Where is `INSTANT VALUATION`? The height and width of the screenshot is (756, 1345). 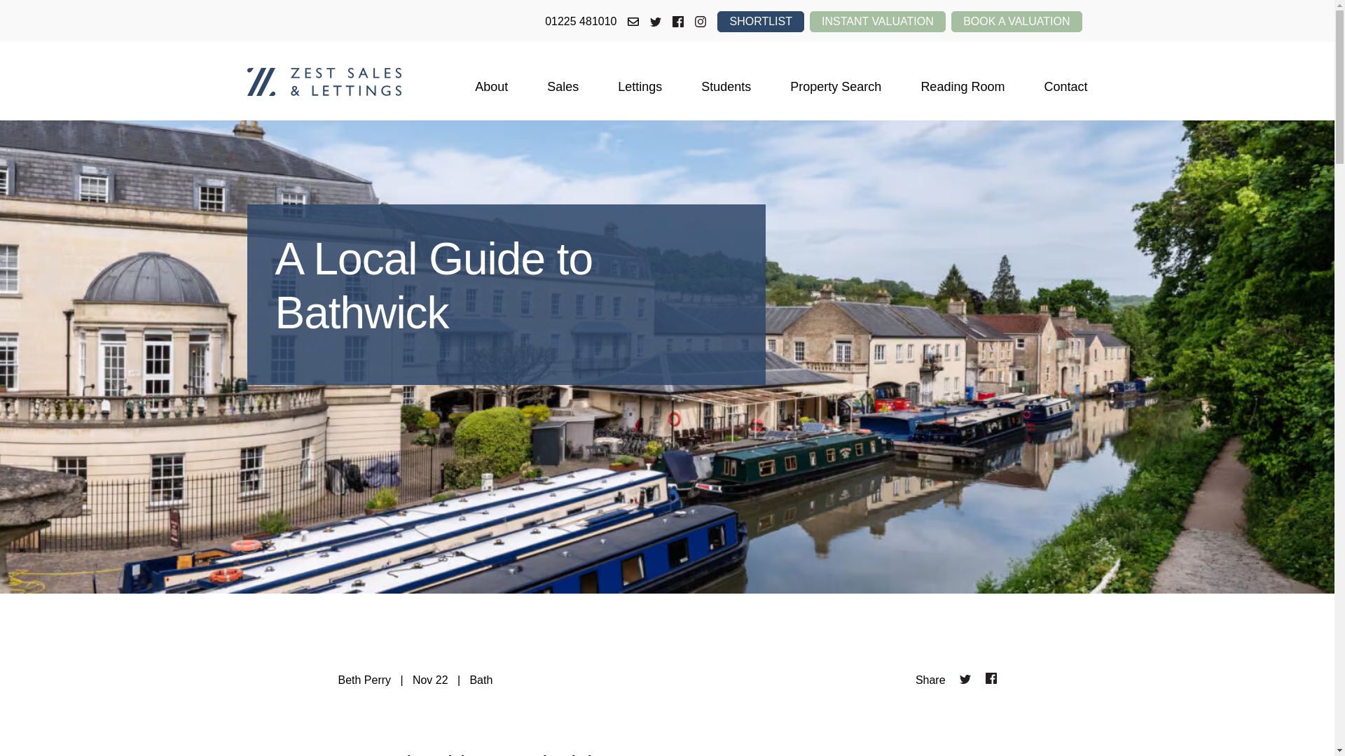
INSTANT VALUATION is located at coordinates (877, 22).